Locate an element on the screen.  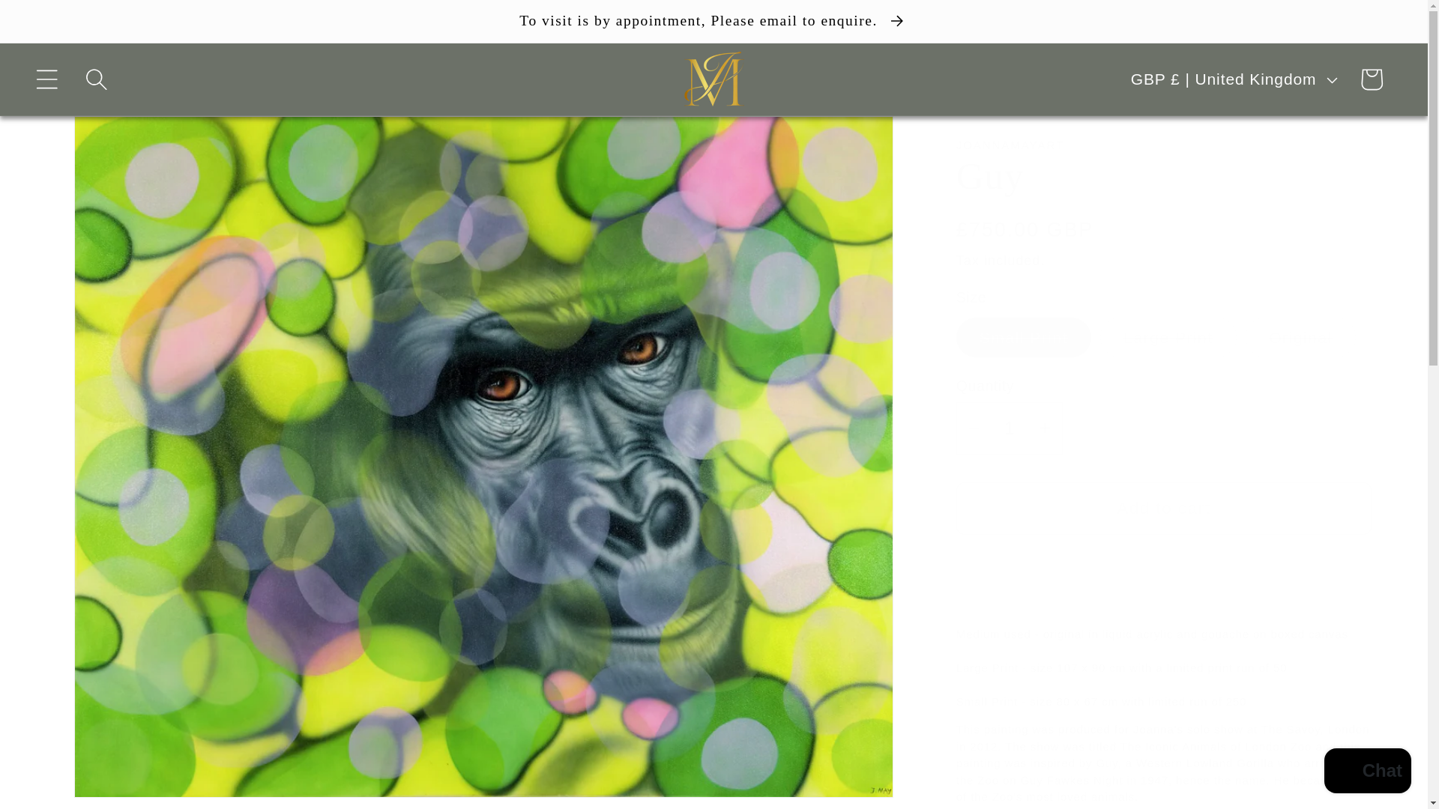
Skip to product information is located at coordinates (123, 141).